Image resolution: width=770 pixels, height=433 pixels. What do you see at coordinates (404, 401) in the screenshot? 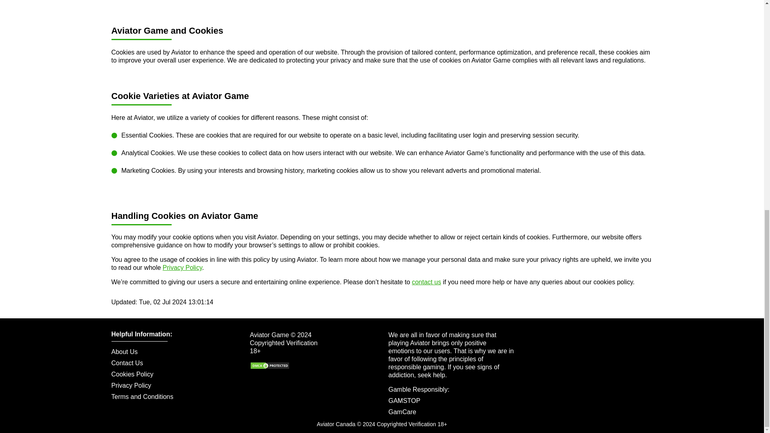
I see `GAMSTOP` at bounding box center [404, 401].